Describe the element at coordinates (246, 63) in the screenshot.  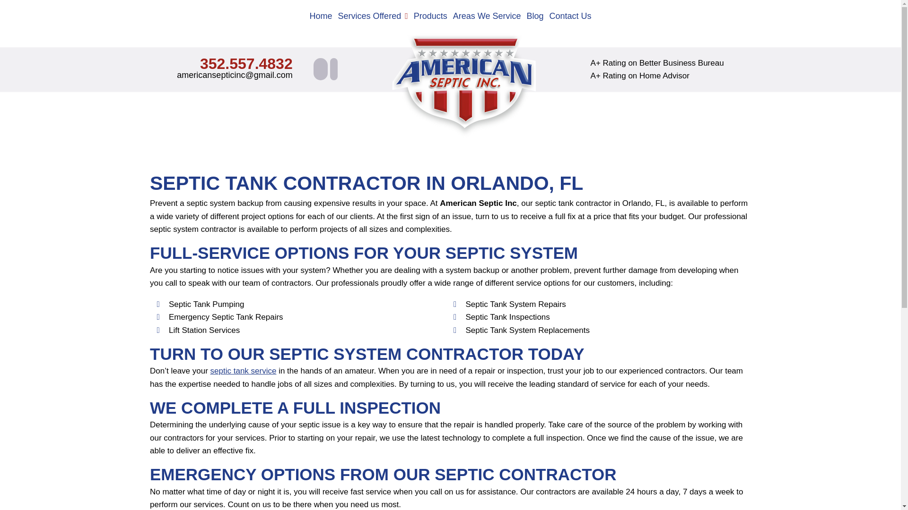
I see `352.557.4832` at that location.